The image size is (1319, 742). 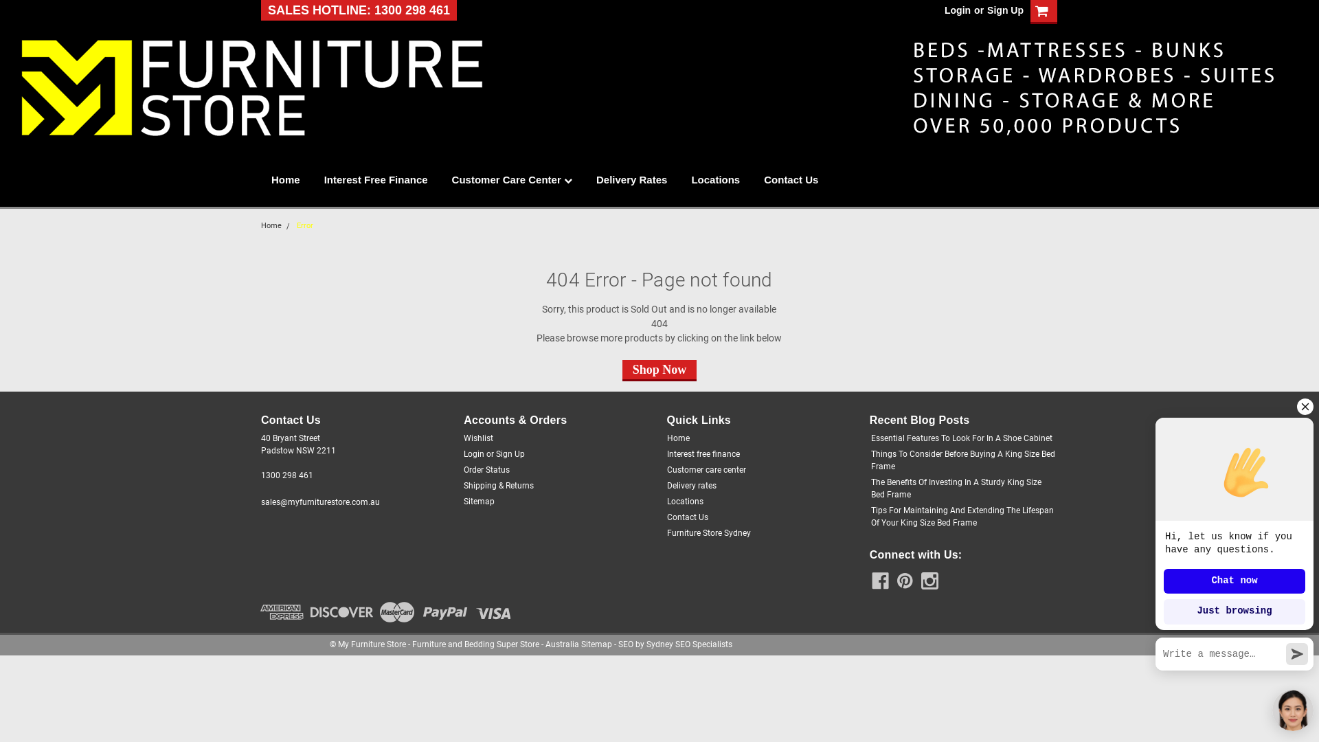 I want to click on Login, so click(x=958, y=10).